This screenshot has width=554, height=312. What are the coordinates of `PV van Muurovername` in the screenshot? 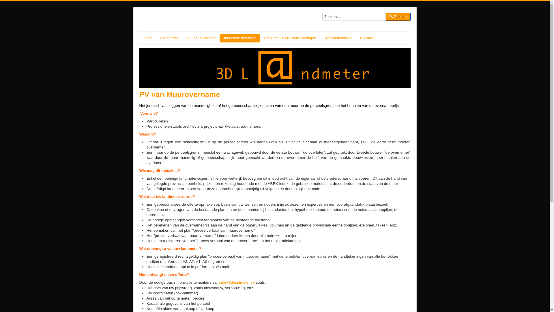 It's located at (179, 94).